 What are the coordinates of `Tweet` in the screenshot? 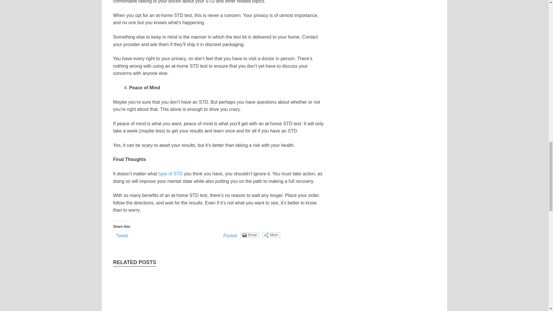 It's located at (122, 236).